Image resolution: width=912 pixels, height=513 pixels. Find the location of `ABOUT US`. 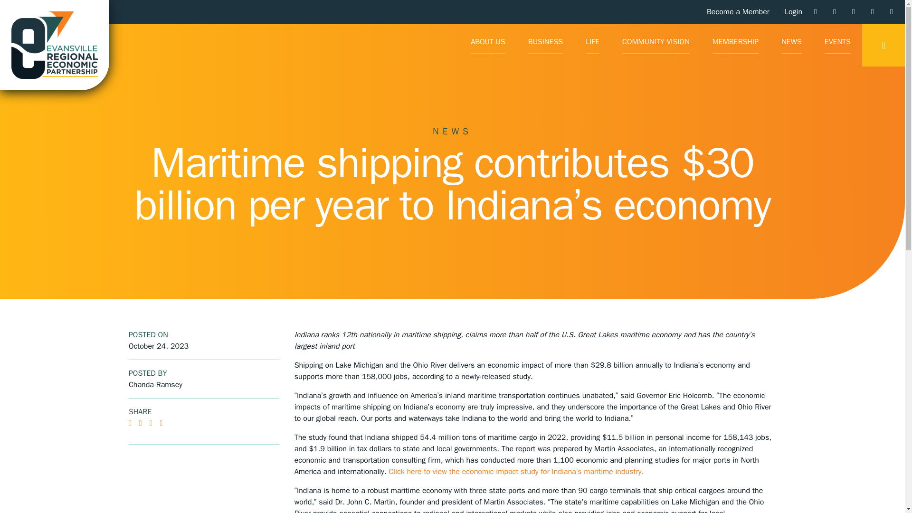

ABOUT US is located at coordinates (487, 45).